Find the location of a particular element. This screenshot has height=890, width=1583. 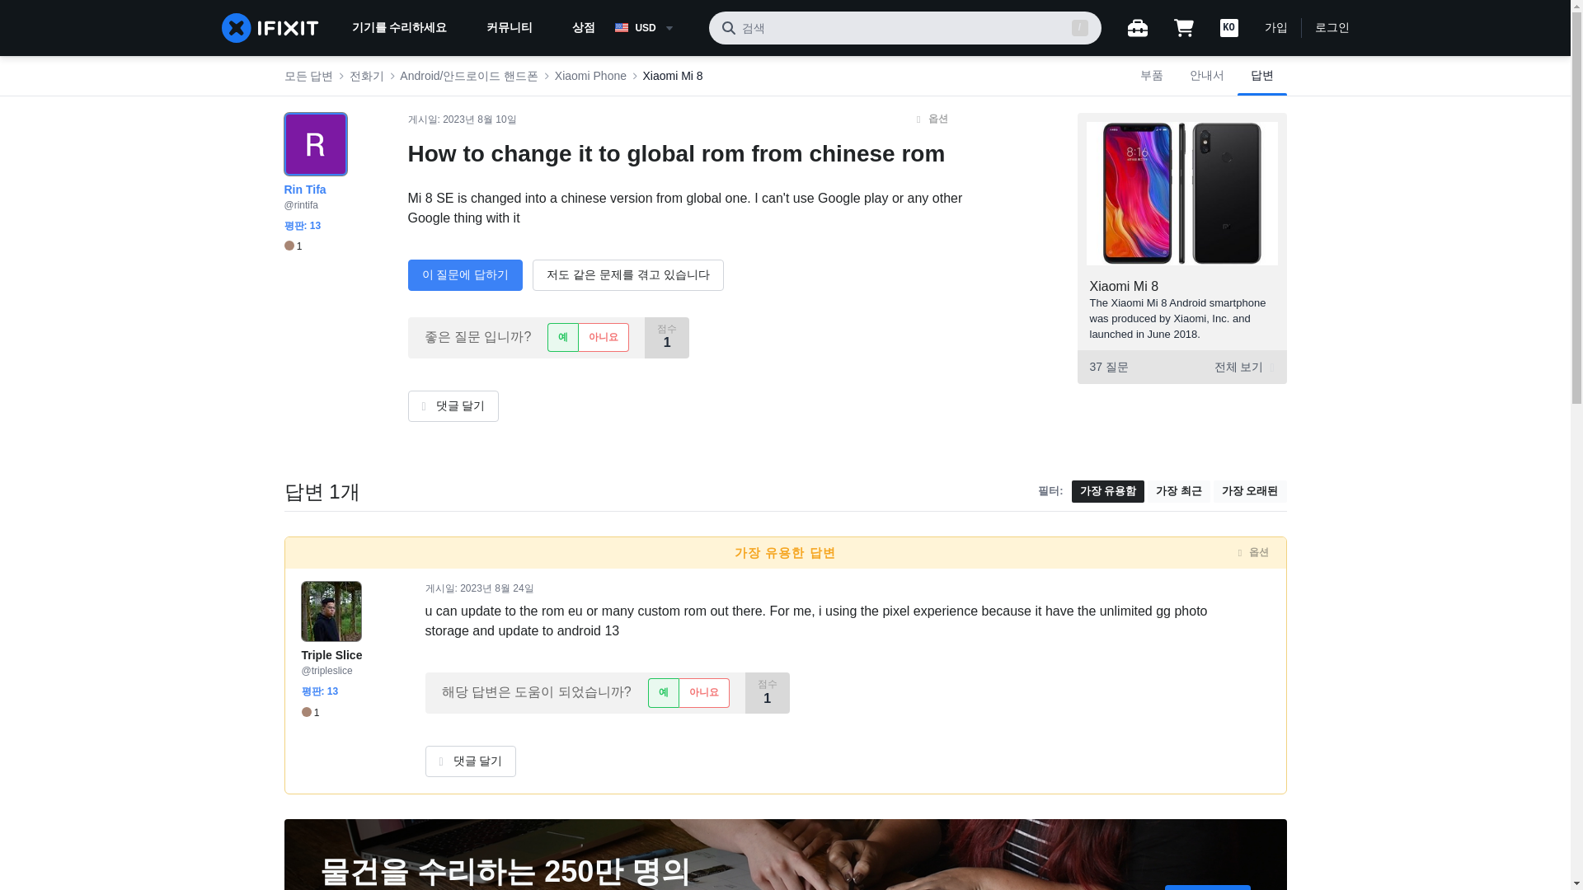

KO is located at coordinates (1228, 28).